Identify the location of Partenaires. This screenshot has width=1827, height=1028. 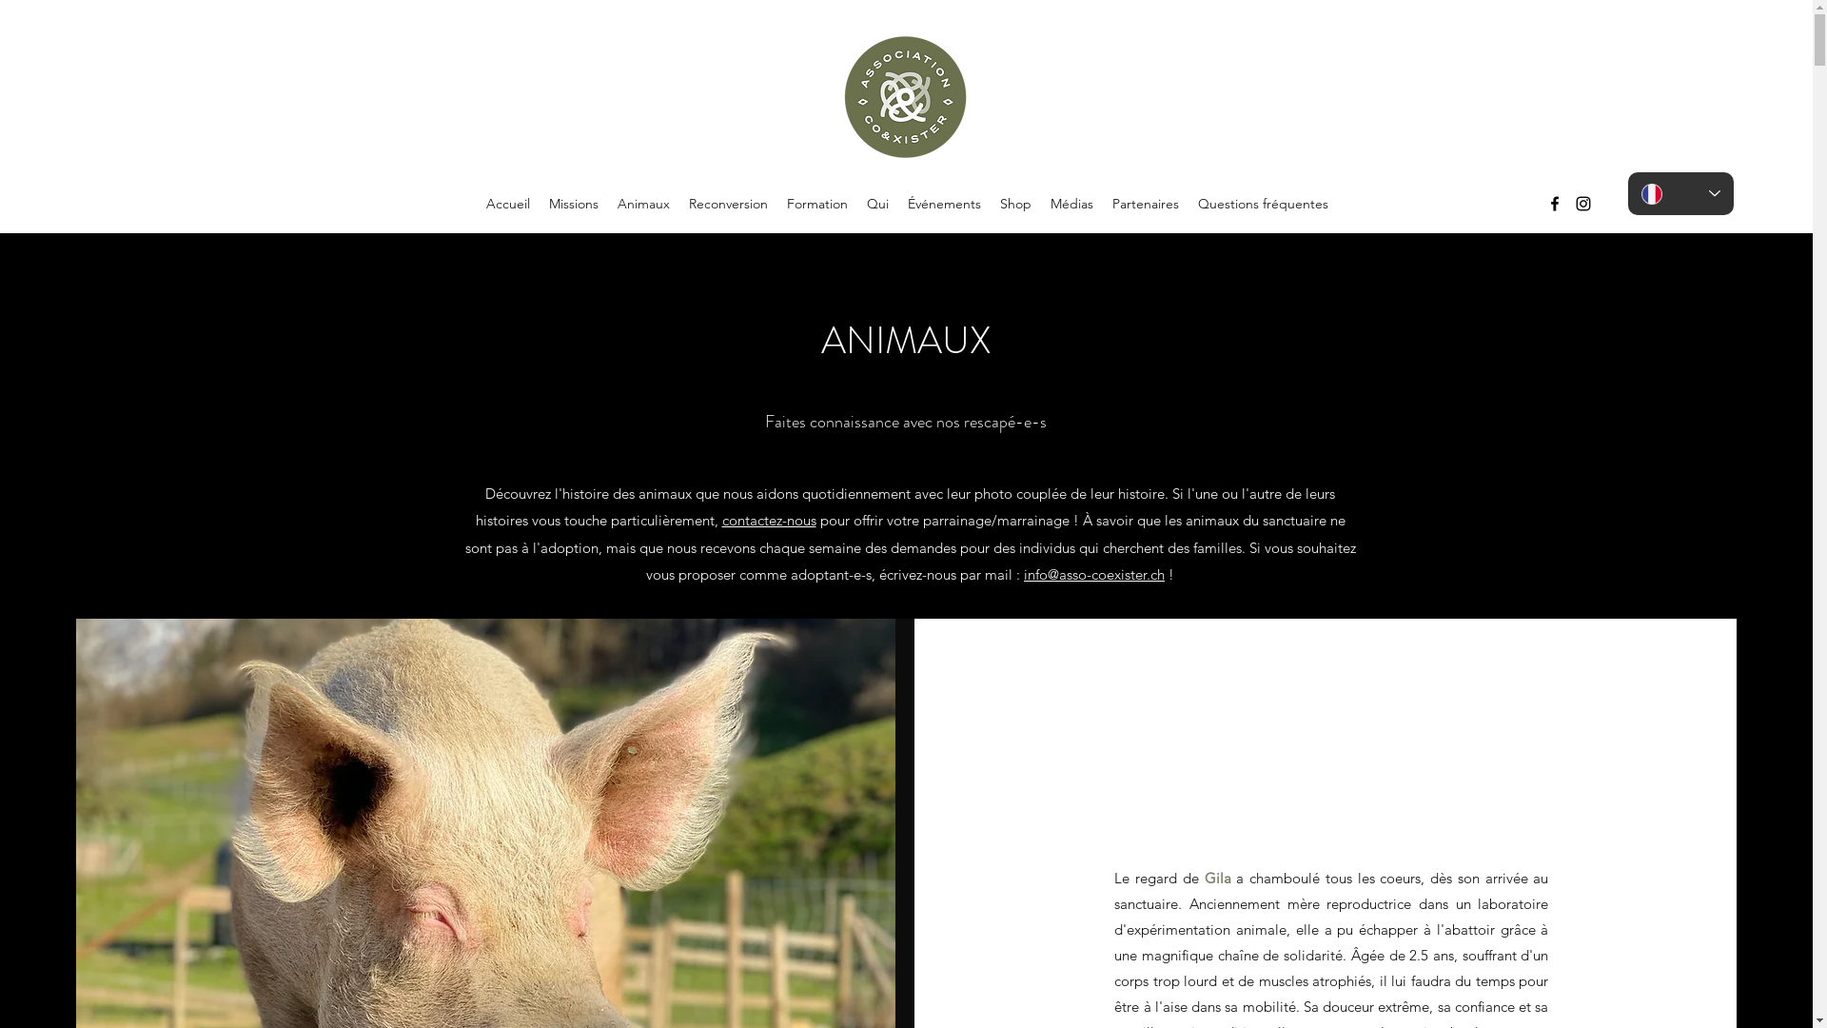
(1145, 204).